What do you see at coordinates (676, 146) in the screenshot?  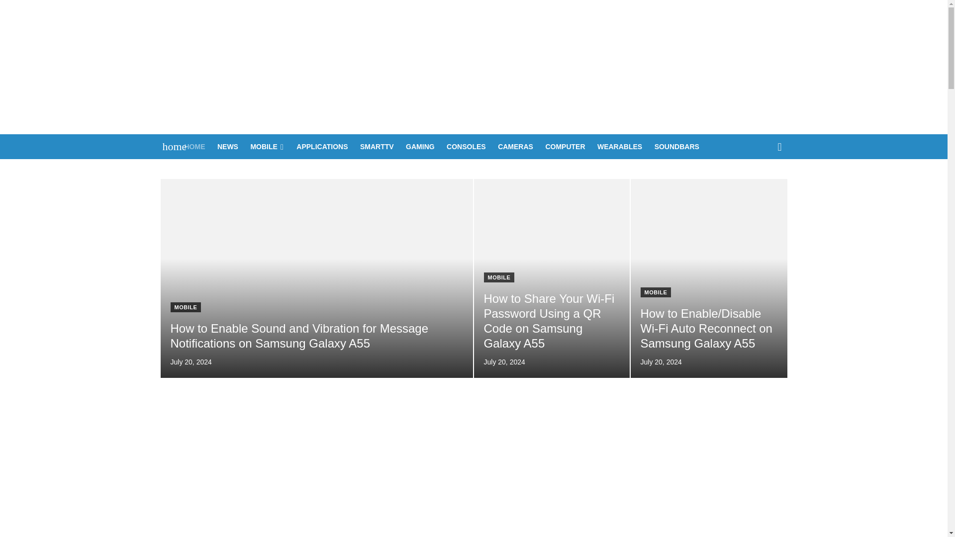 I see `SOUNDBARS` at bounding box center [676, 146].